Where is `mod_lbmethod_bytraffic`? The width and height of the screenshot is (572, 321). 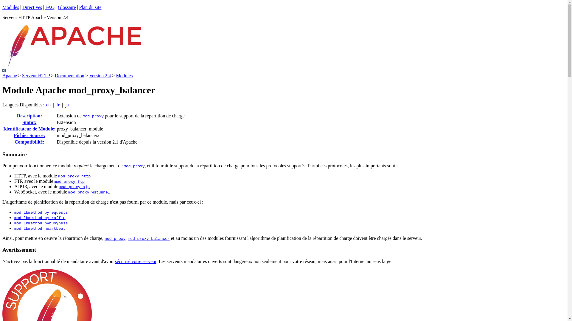 mod_lbmethod_bytraffic is located at coordinates (40, 218).